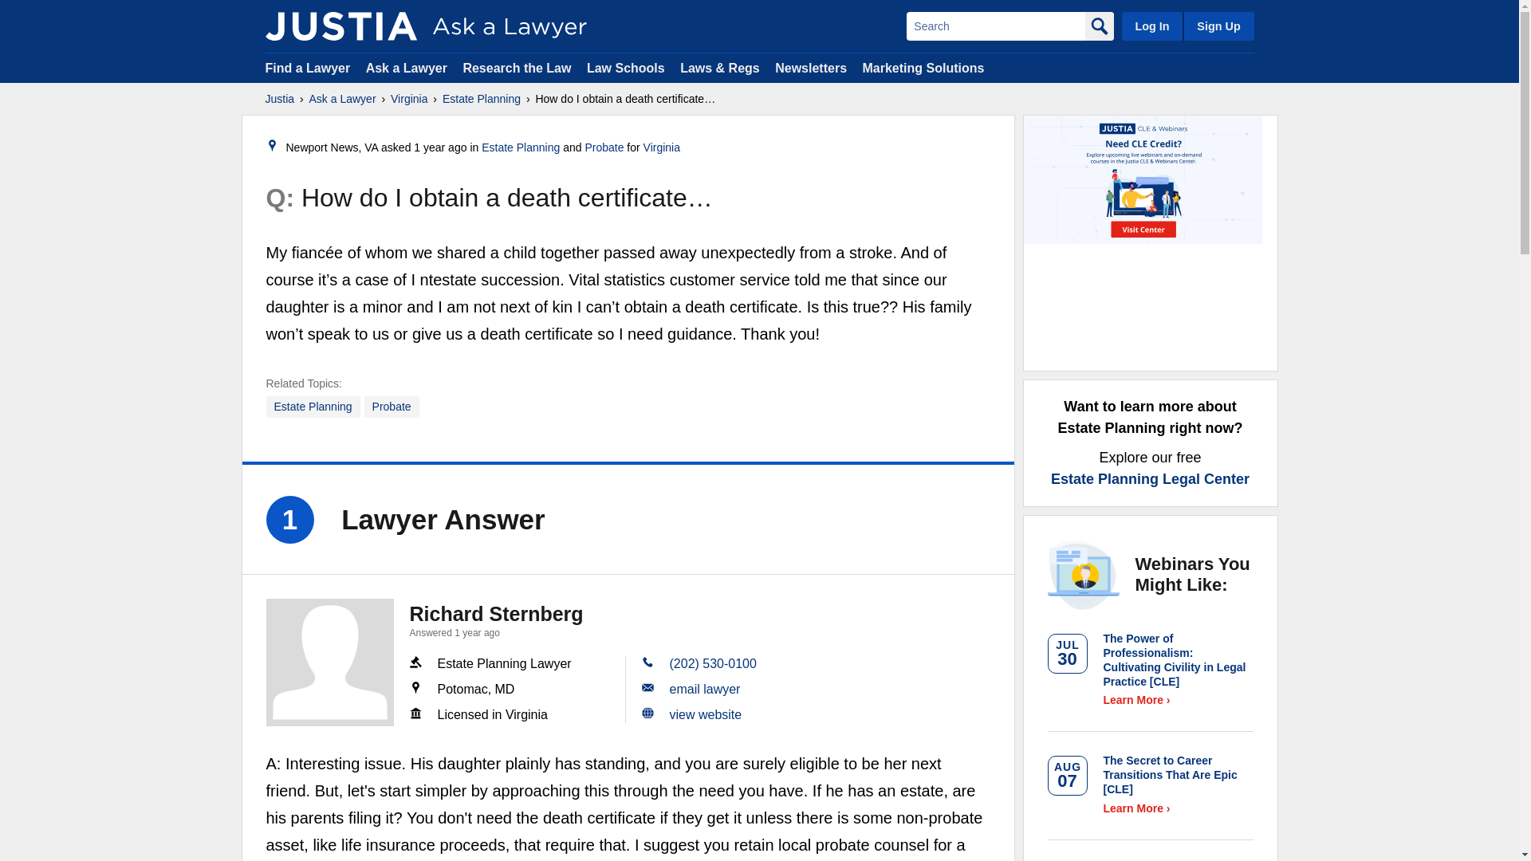 The image size is (1531, 861). I want to click on 2022-09-14T07:29:41-07:00, so click(440, 147).